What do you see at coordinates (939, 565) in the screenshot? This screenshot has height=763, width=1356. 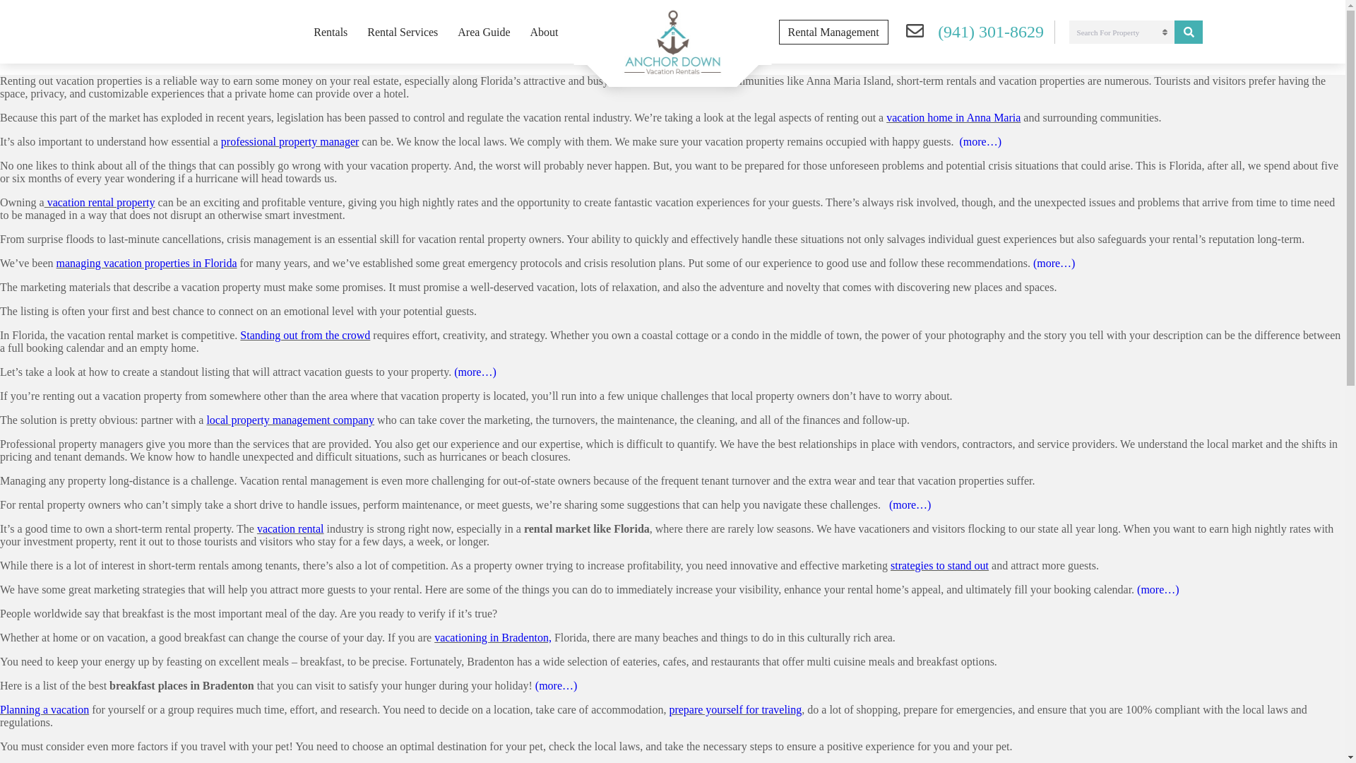 I see `strategies to stand out` at bounding box center [939, 565].